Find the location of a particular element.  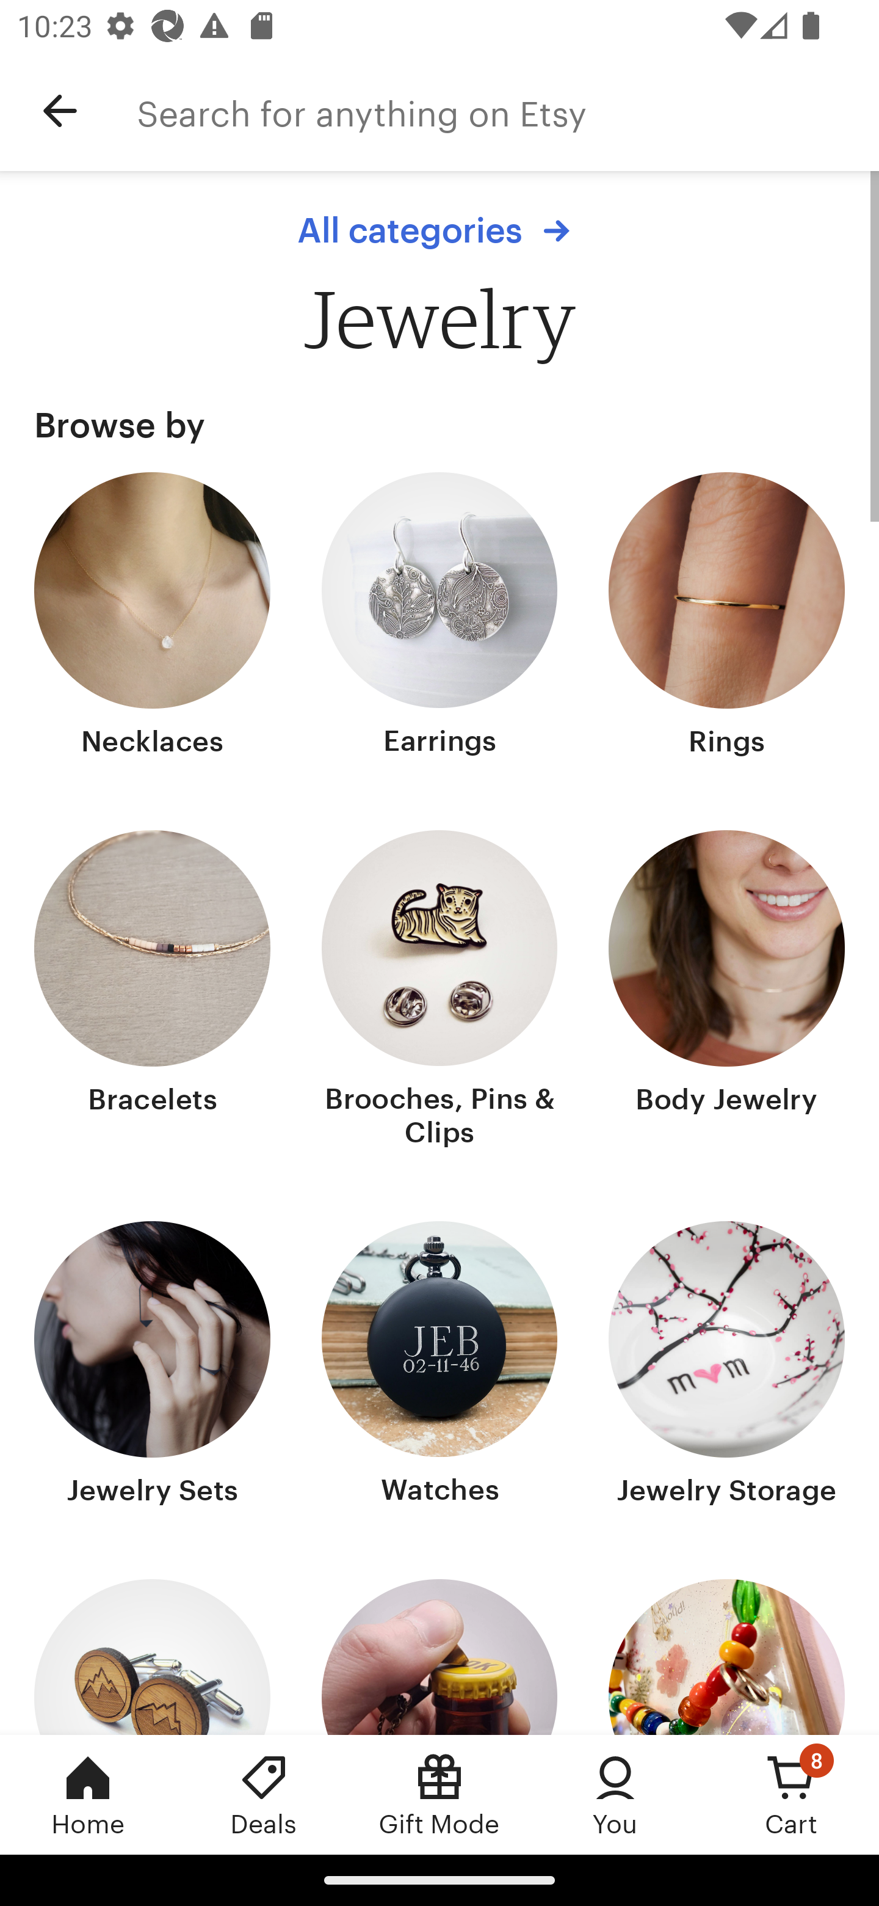

Jewelry Sets is located at coordinates (153, 1366).